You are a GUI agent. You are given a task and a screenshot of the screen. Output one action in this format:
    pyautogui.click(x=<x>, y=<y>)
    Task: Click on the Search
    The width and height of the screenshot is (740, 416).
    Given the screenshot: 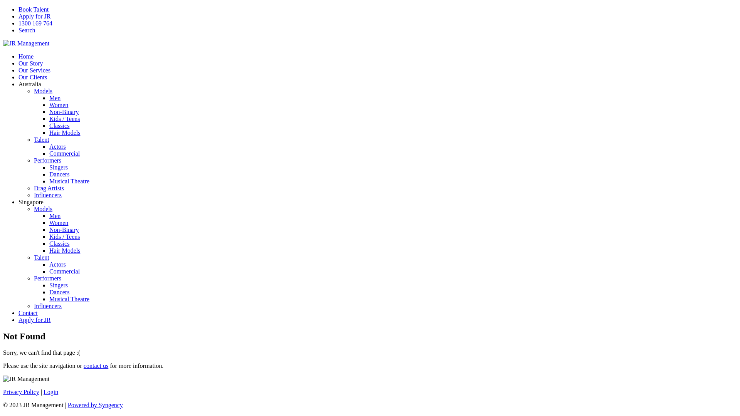 What is the action you would take?
    pyautogui.click(x=27, y=30)
    